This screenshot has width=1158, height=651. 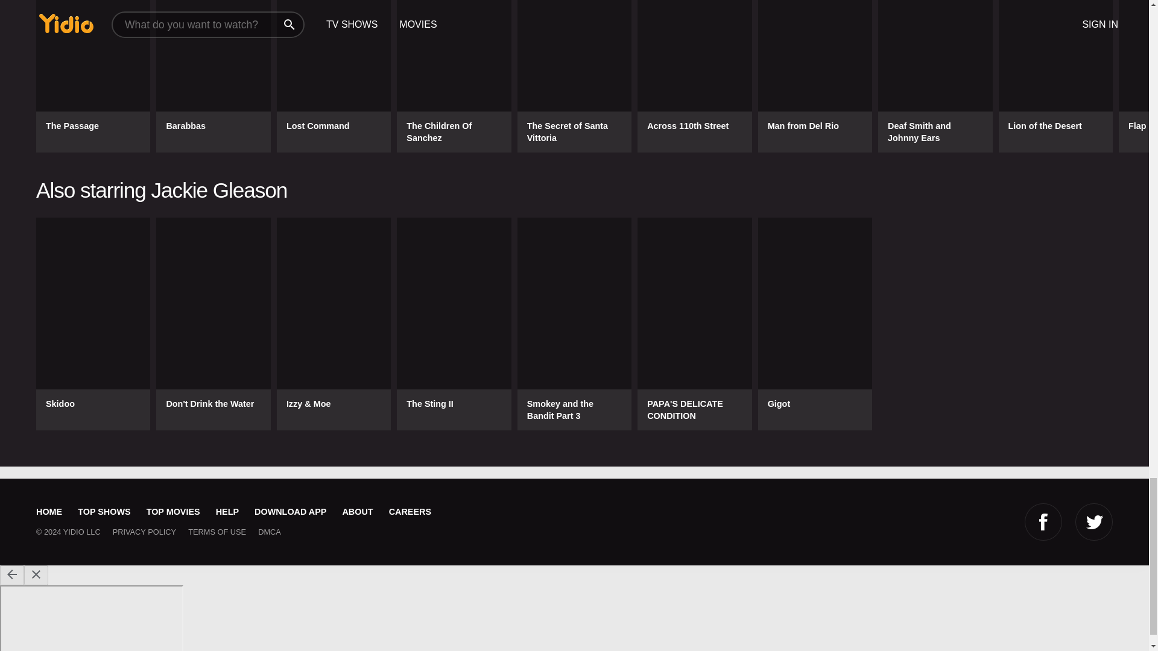 What do you see at coordinates (1094, 522) in the screenshot?
I see `Twitter` at bounding box center [1094, 522].